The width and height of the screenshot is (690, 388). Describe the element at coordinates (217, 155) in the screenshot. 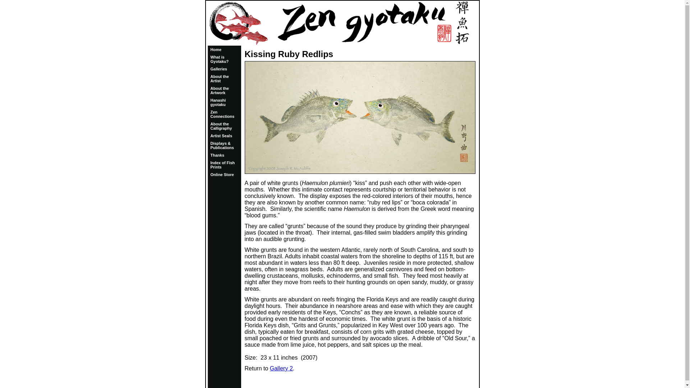

I see `Thanks` at that location.